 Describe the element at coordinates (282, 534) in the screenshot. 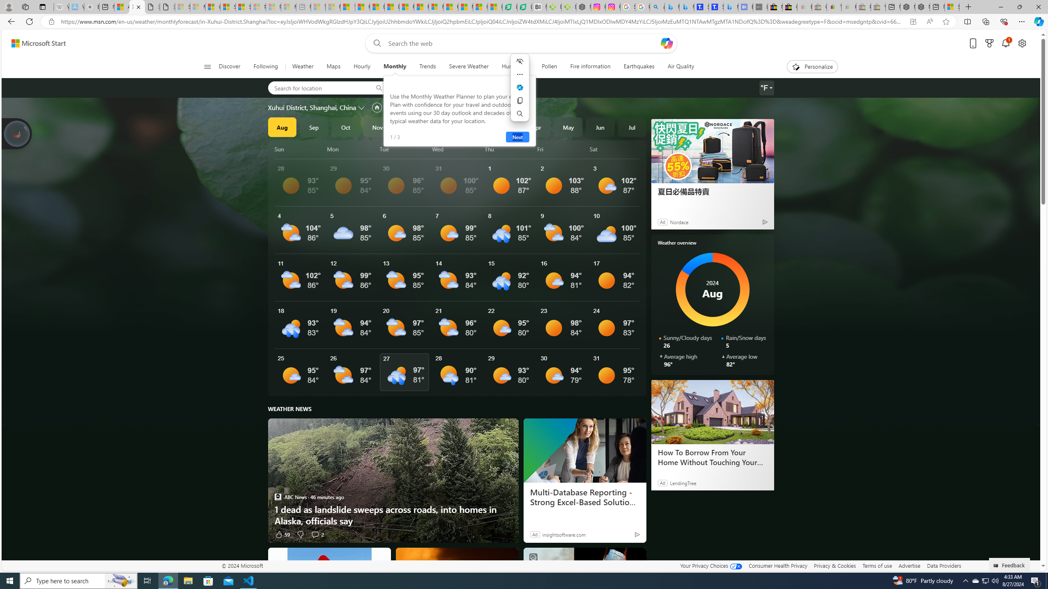

I see `59 Like` at that location.